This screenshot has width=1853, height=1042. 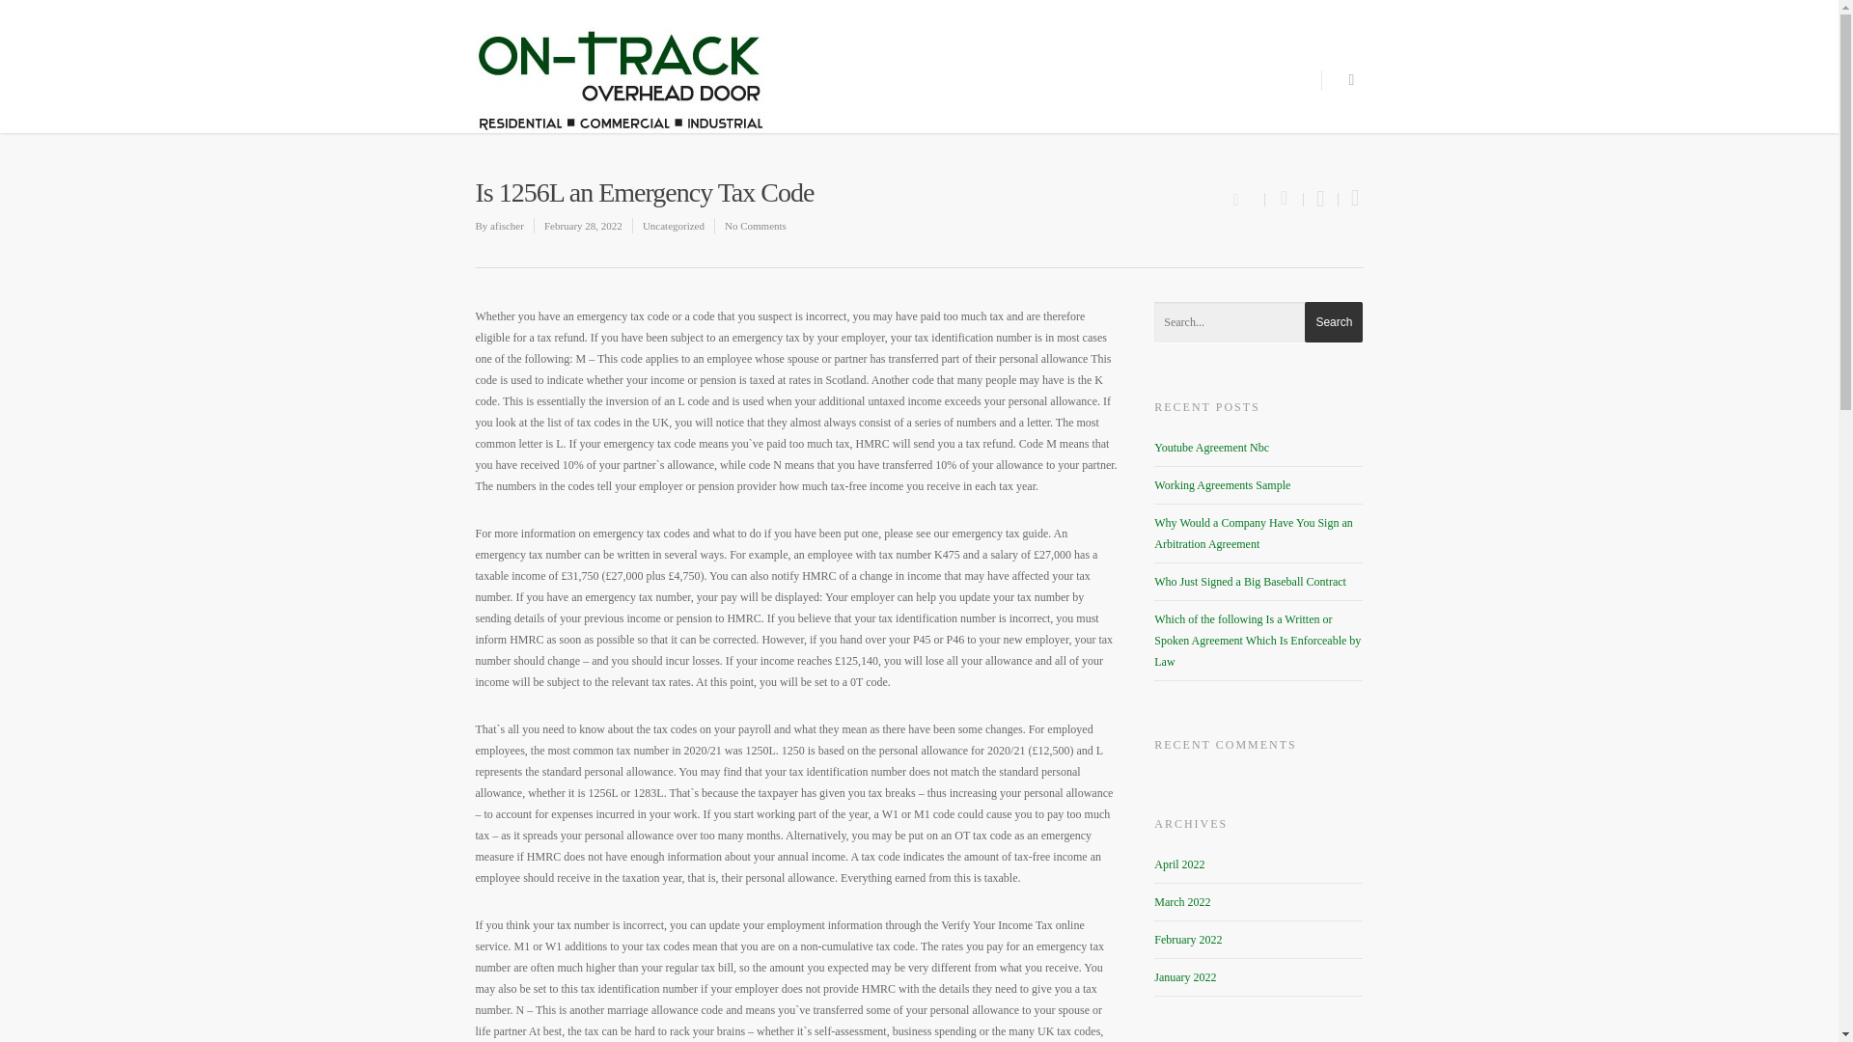 I want to click on Who Just Signed a Big Baseball Contract, so click(x=1251, y=582).